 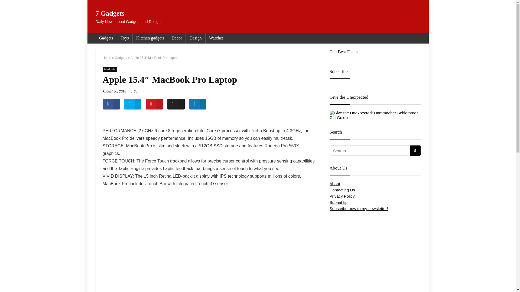 What do you see at coordinates (107, 58) in the screenshot?
I see `Home` at bounding box center [107, 58].